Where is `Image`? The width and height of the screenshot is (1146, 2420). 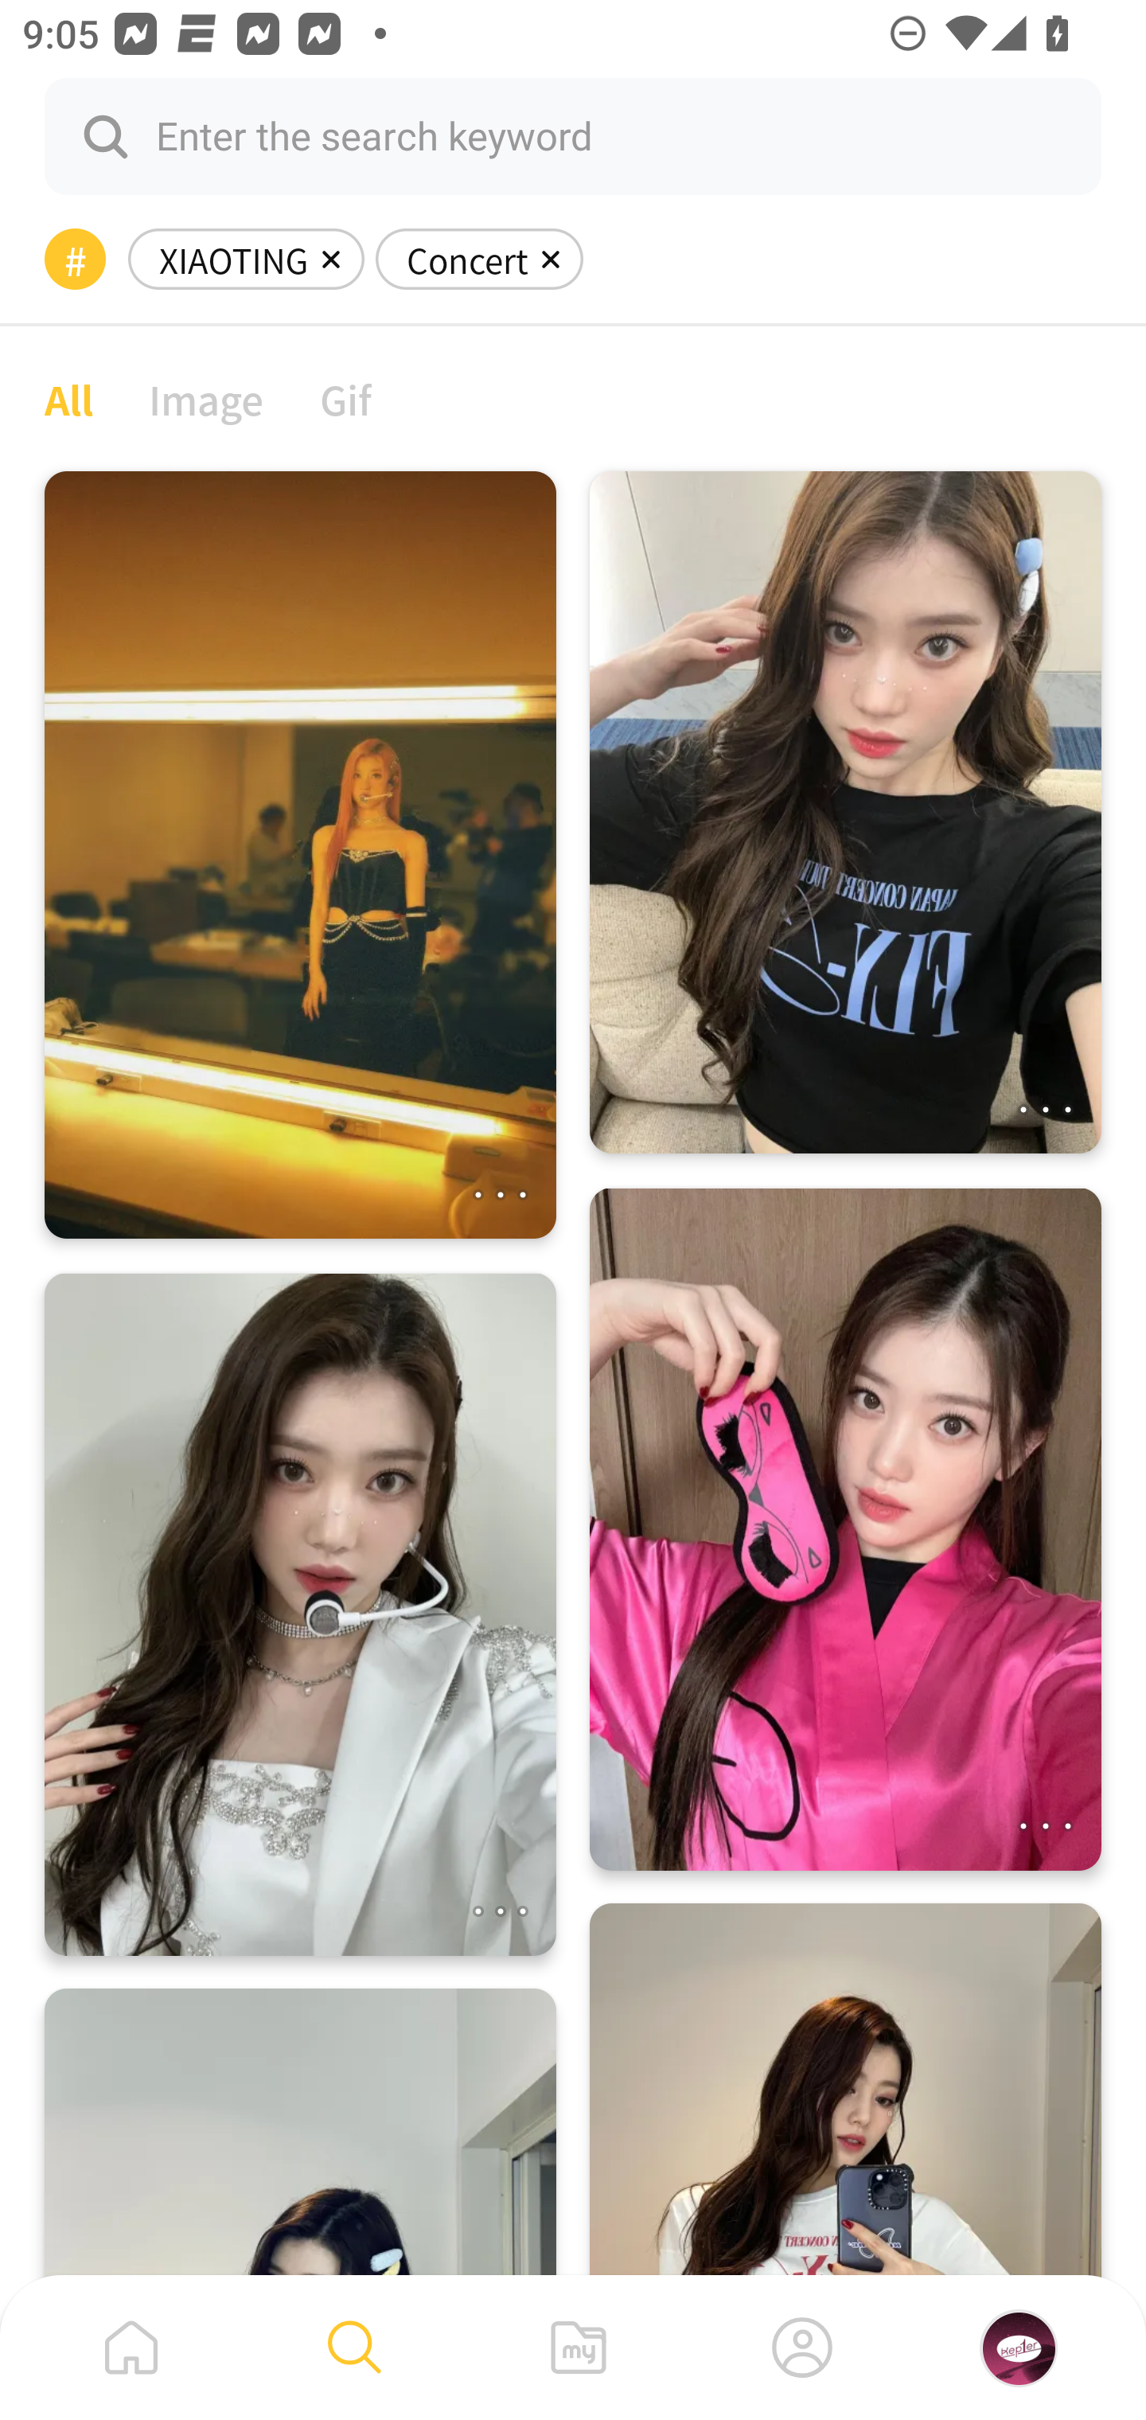 Image is located at coordinates (207, 398).